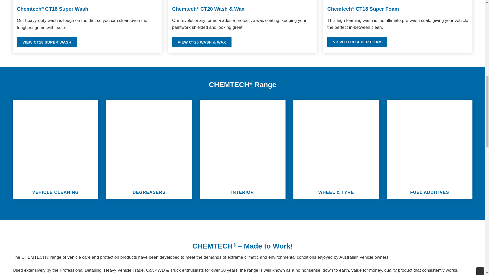 The image size is (489, 275). What do you see at coordinates (149, 192) in the screenshot?
I see `DEGREASERS` at bounding box center [149, 192].